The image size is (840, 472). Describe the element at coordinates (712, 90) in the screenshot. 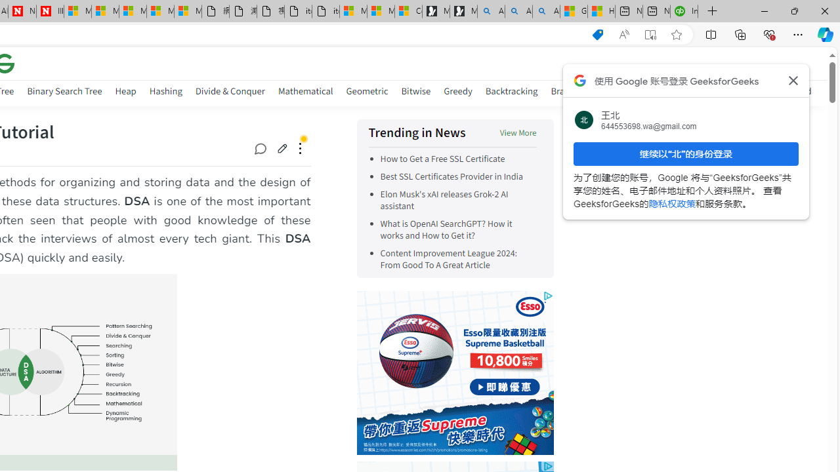

I see `Pattern Searching` at that location.